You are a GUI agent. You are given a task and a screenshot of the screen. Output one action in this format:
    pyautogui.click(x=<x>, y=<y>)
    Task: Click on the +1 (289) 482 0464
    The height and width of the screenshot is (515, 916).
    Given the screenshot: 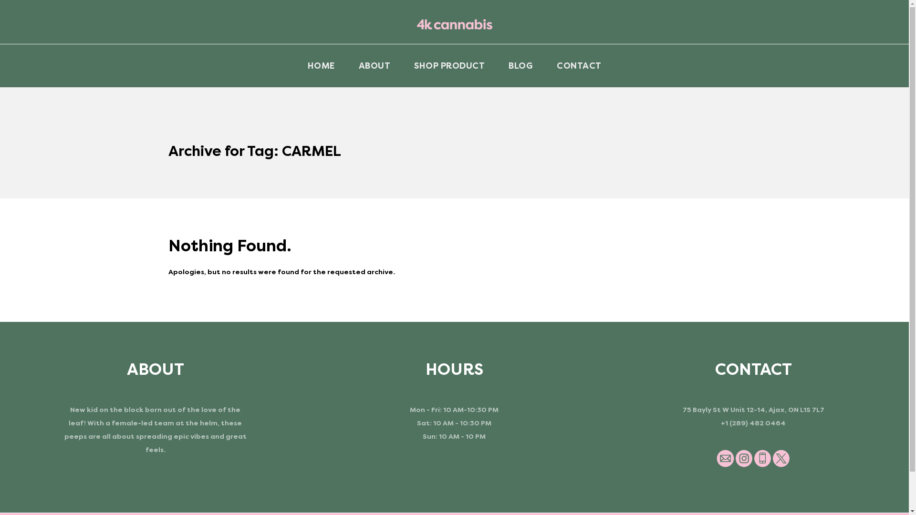 What is the action you would take?
    pyautogui.click(x=753, y=423)
    